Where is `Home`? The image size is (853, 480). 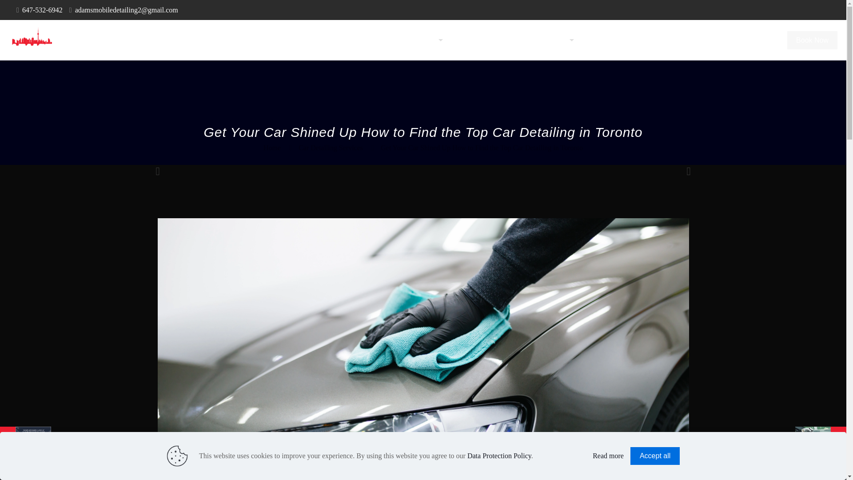
Home is located at coordinates (272, 148).